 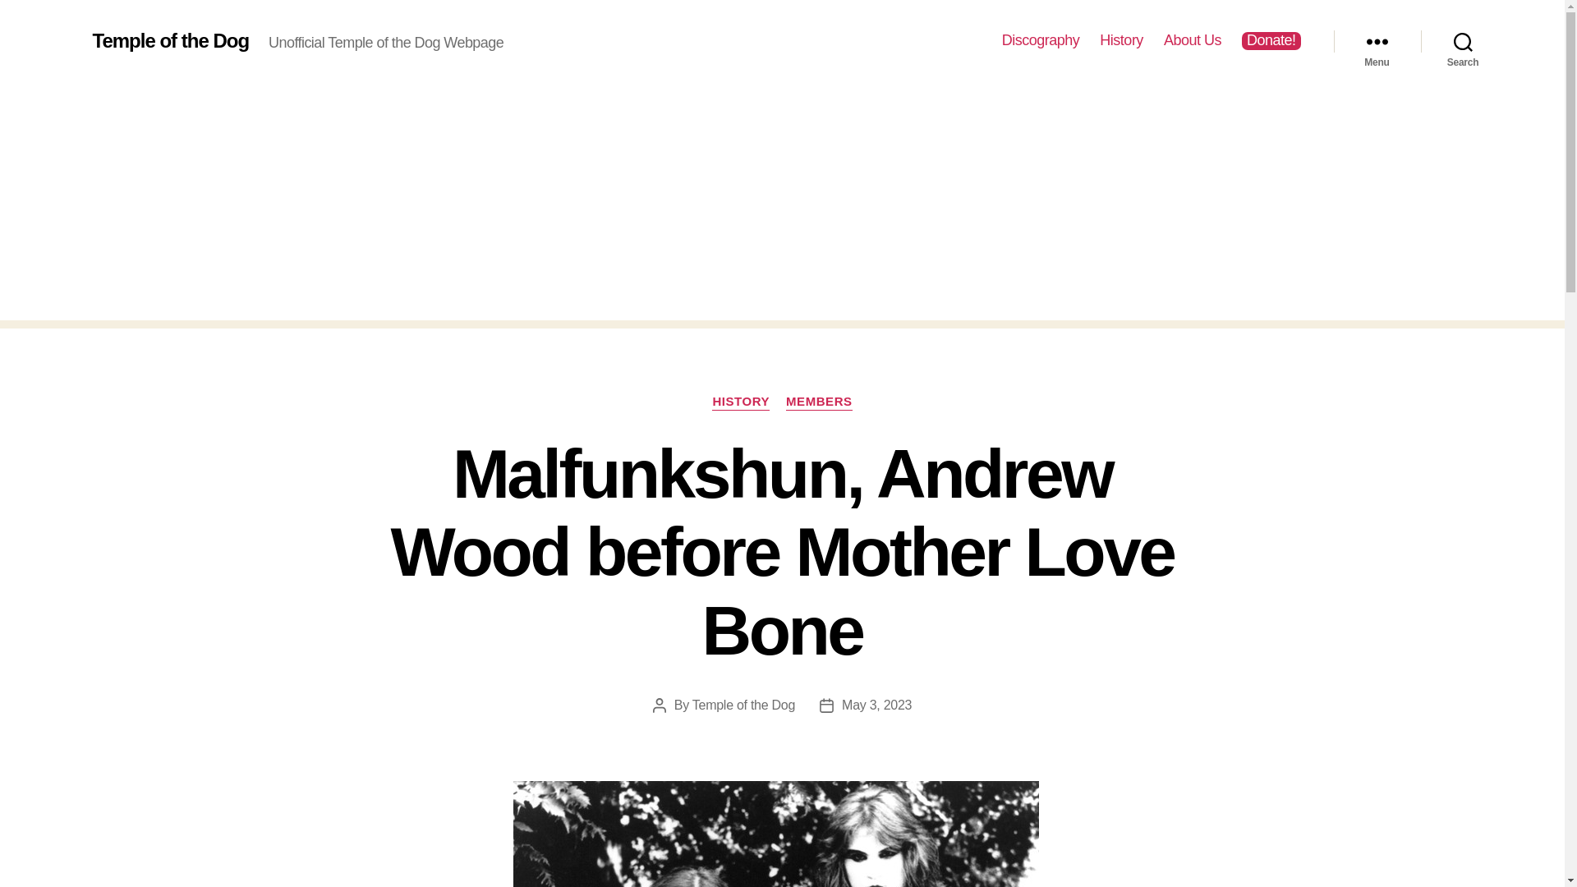 What do you see at coordinates (819, 402) in the screenshot?
I see `MEMBERS` at bounding box center [819, 402].